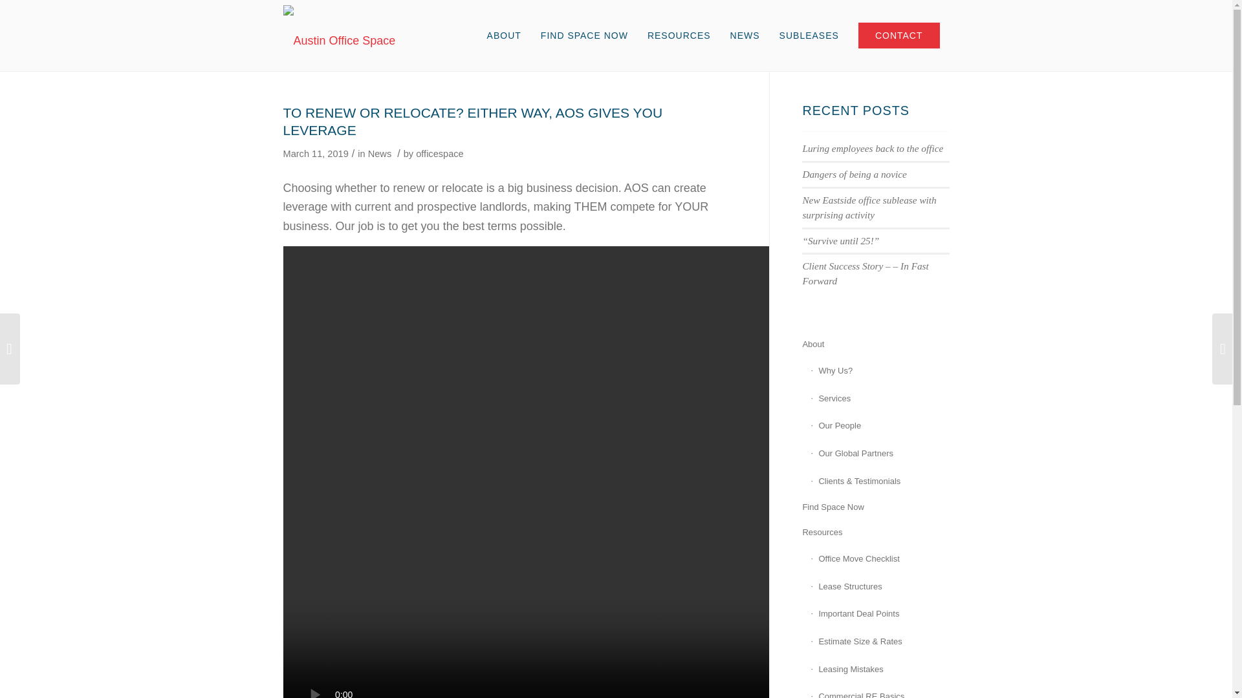  Describe the element at coordinates (679, 36) in the screenshot. I see `RESOURCES` at that location.